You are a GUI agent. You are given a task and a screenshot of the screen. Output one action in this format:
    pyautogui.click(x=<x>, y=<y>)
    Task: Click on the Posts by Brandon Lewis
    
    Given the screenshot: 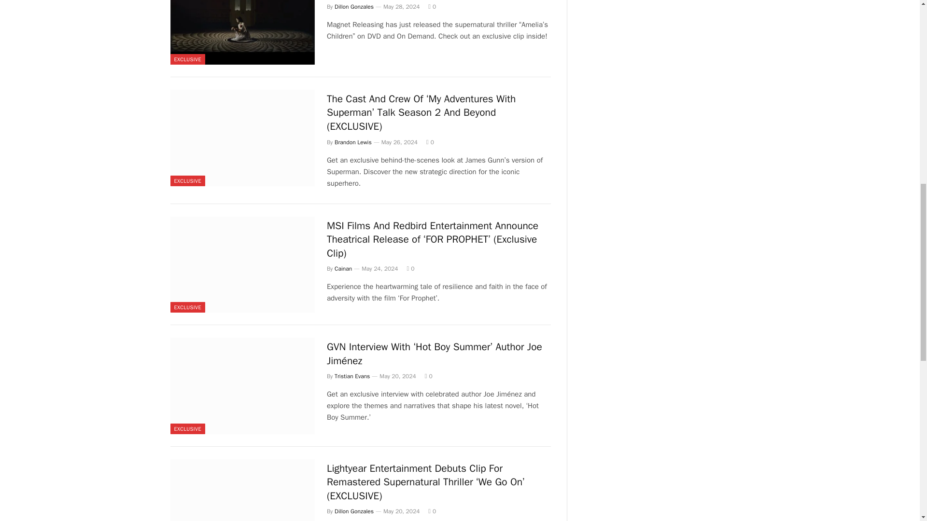 What is the action you would take?
    pyautogui.click(x=353, y=142)
    